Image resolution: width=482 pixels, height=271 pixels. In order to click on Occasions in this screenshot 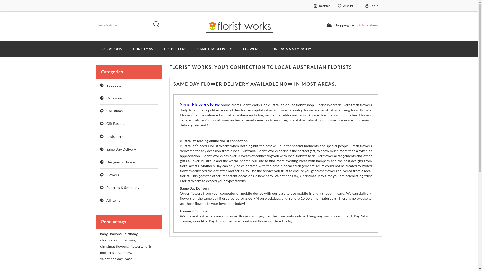, I will do `click(129, 98)`.